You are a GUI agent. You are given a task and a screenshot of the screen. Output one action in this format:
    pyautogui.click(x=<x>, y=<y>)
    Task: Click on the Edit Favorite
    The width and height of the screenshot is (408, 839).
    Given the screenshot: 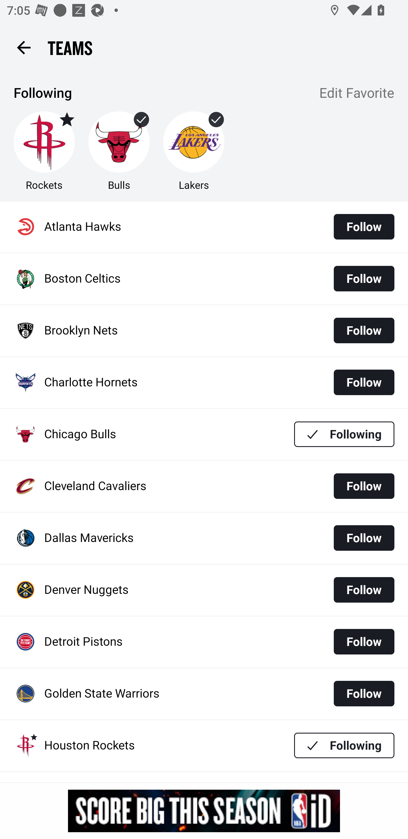 What is the action you would take?
    pyautogui.click(x=357, y=94)
    